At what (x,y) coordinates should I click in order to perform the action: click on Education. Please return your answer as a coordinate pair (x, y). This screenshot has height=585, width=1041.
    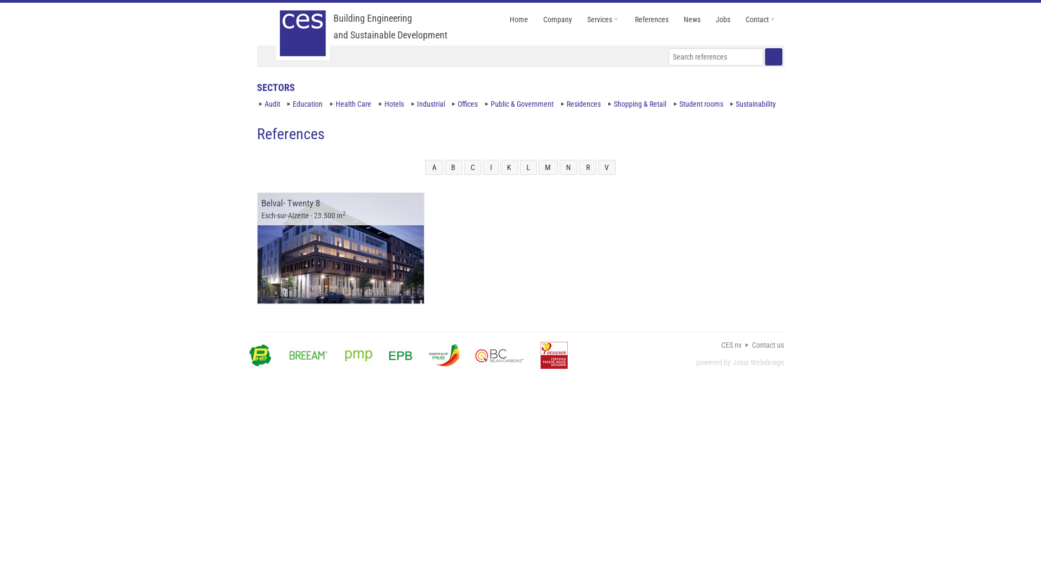
    Looking at the image, I should click on (308, 104).